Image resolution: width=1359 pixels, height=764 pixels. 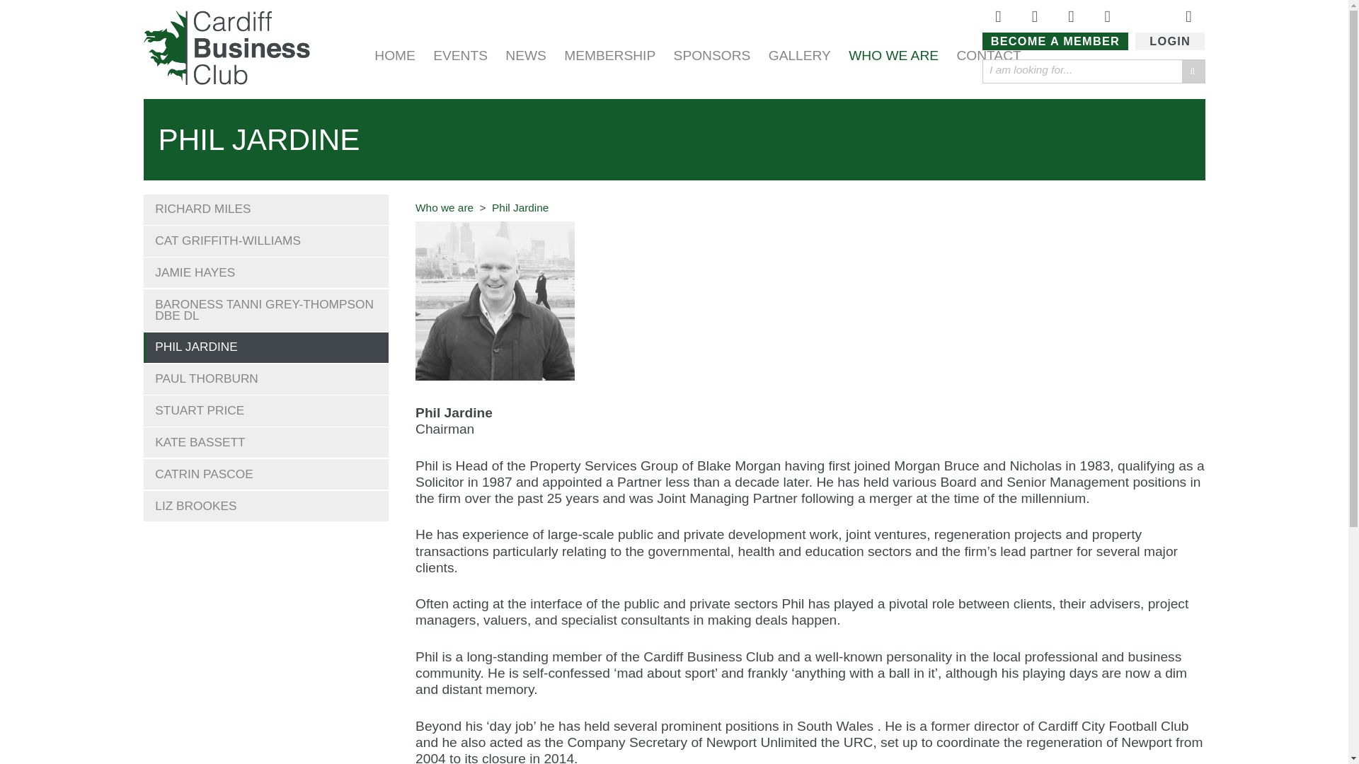 I want to click on Who we are, so click(x=893, y=56).